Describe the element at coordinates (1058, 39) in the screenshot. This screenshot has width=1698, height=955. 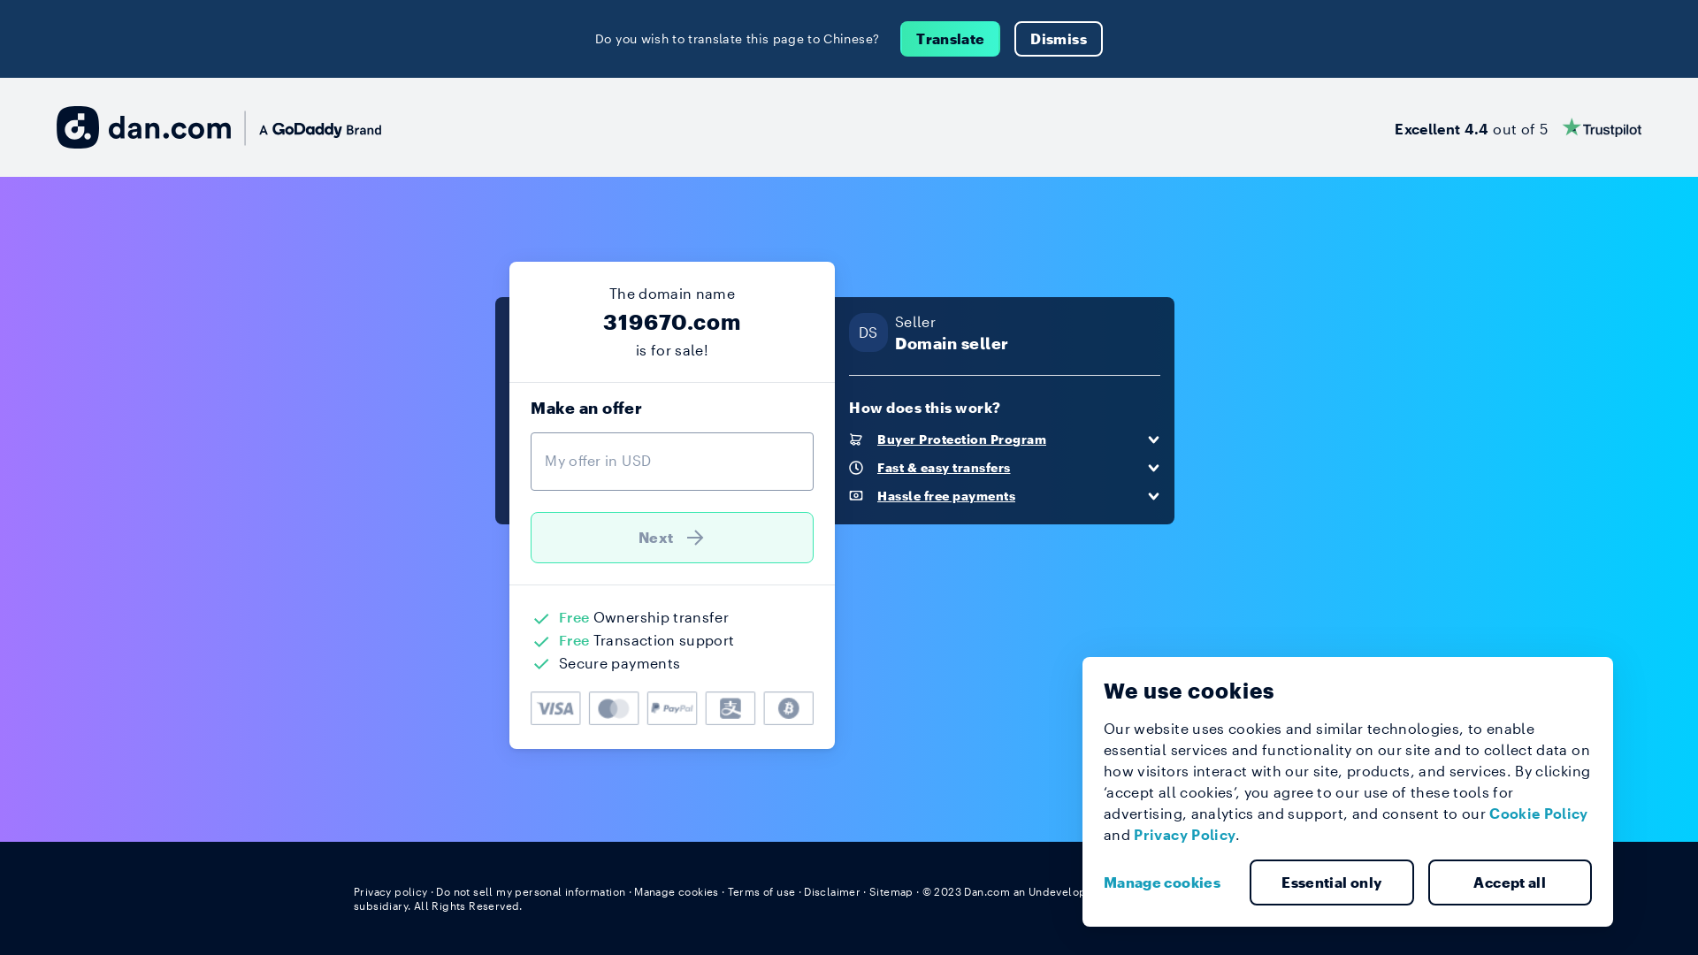
I see `Dismiss` at that location.